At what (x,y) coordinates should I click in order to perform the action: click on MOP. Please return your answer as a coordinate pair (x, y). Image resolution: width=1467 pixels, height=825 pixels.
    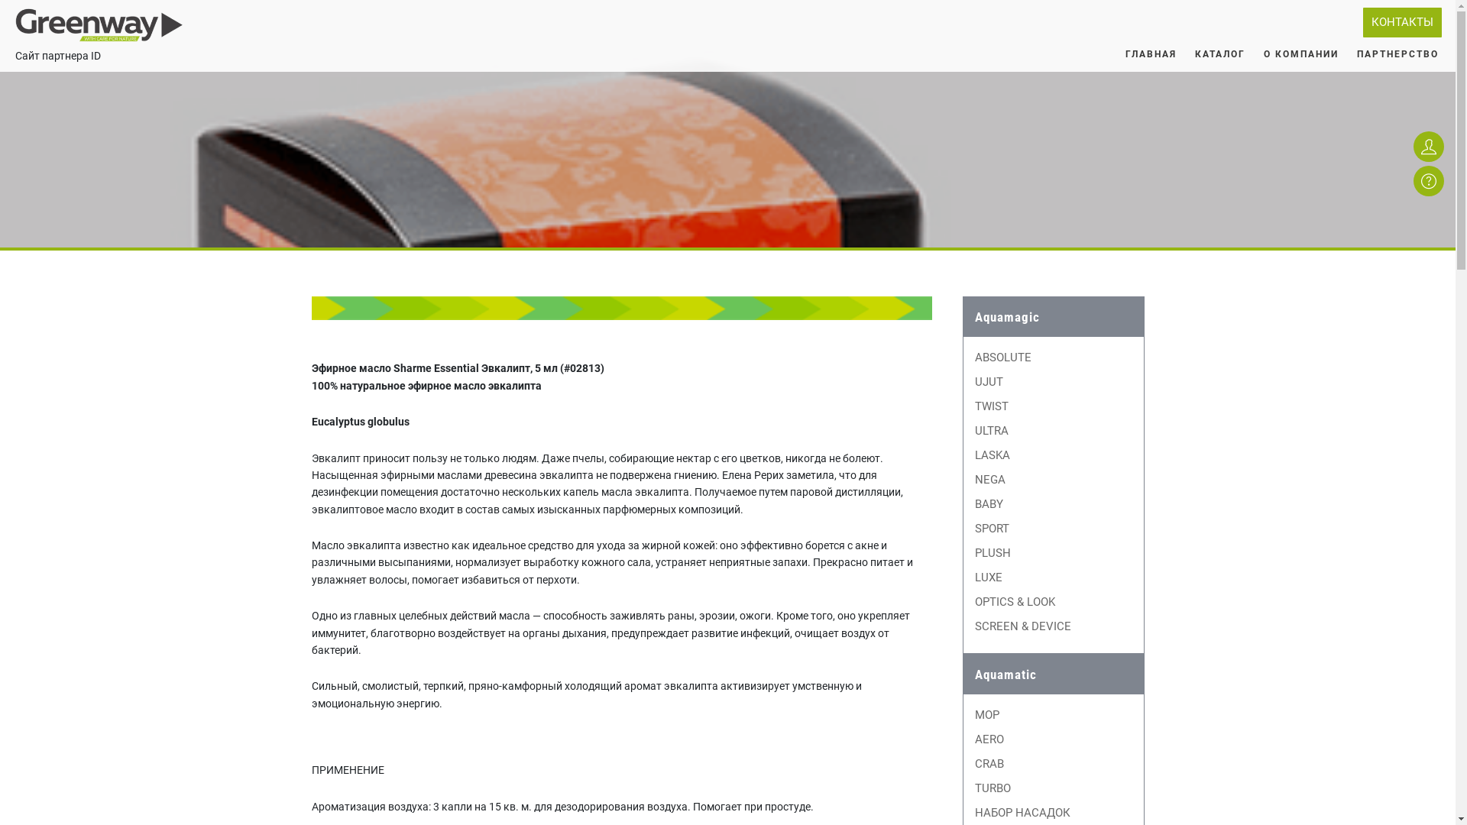
    Looking at the image, I should click on (987, 715).